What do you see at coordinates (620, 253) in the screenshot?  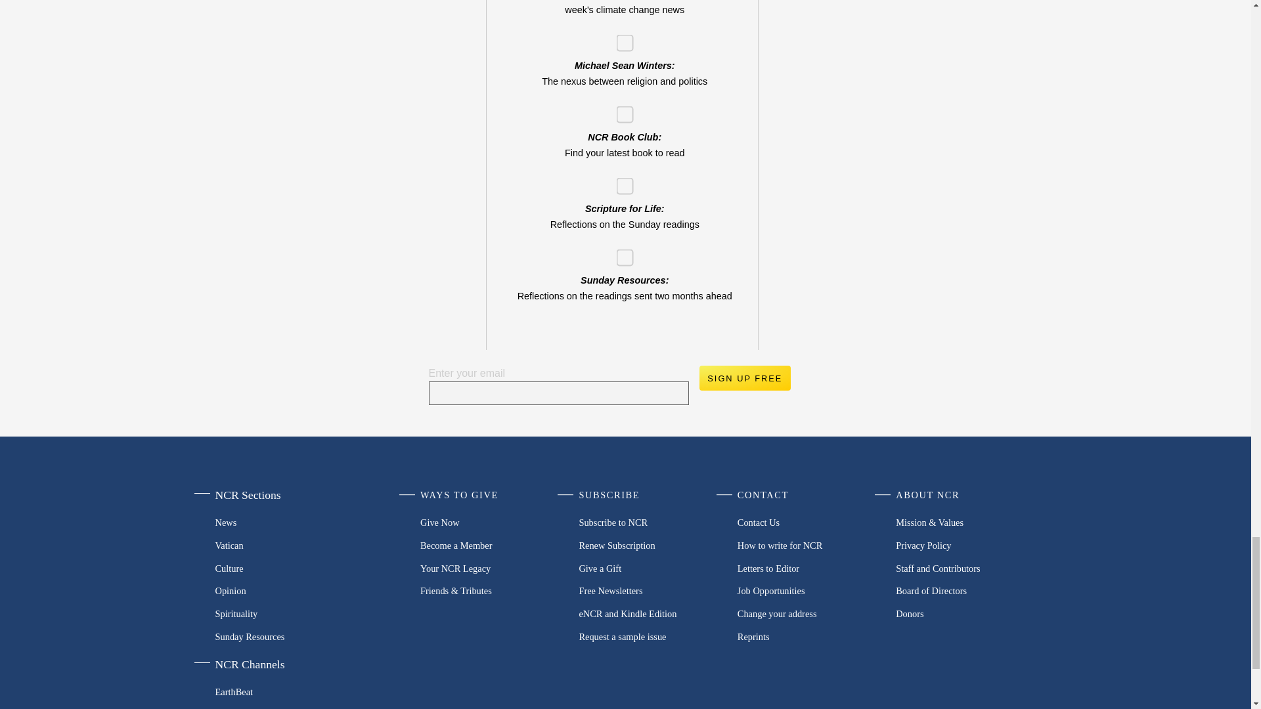 I see `dfa4c56aff` at bounding box center [620, 253].